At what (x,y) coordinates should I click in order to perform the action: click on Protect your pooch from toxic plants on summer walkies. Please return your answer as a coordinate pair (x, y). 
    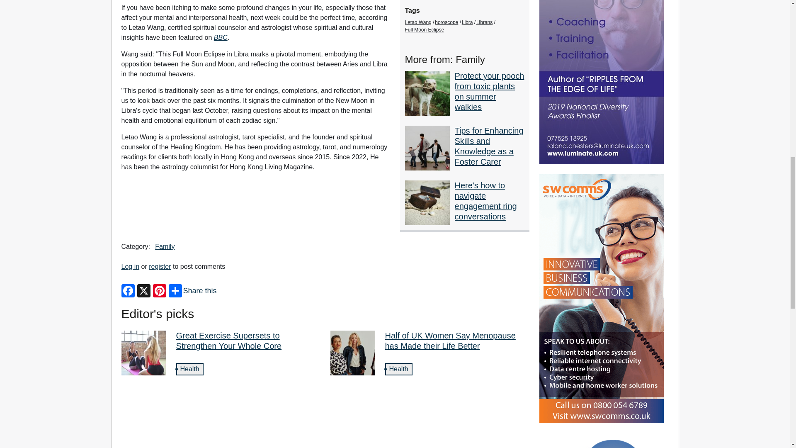
    Looking at the image, I should click on (489, 91).